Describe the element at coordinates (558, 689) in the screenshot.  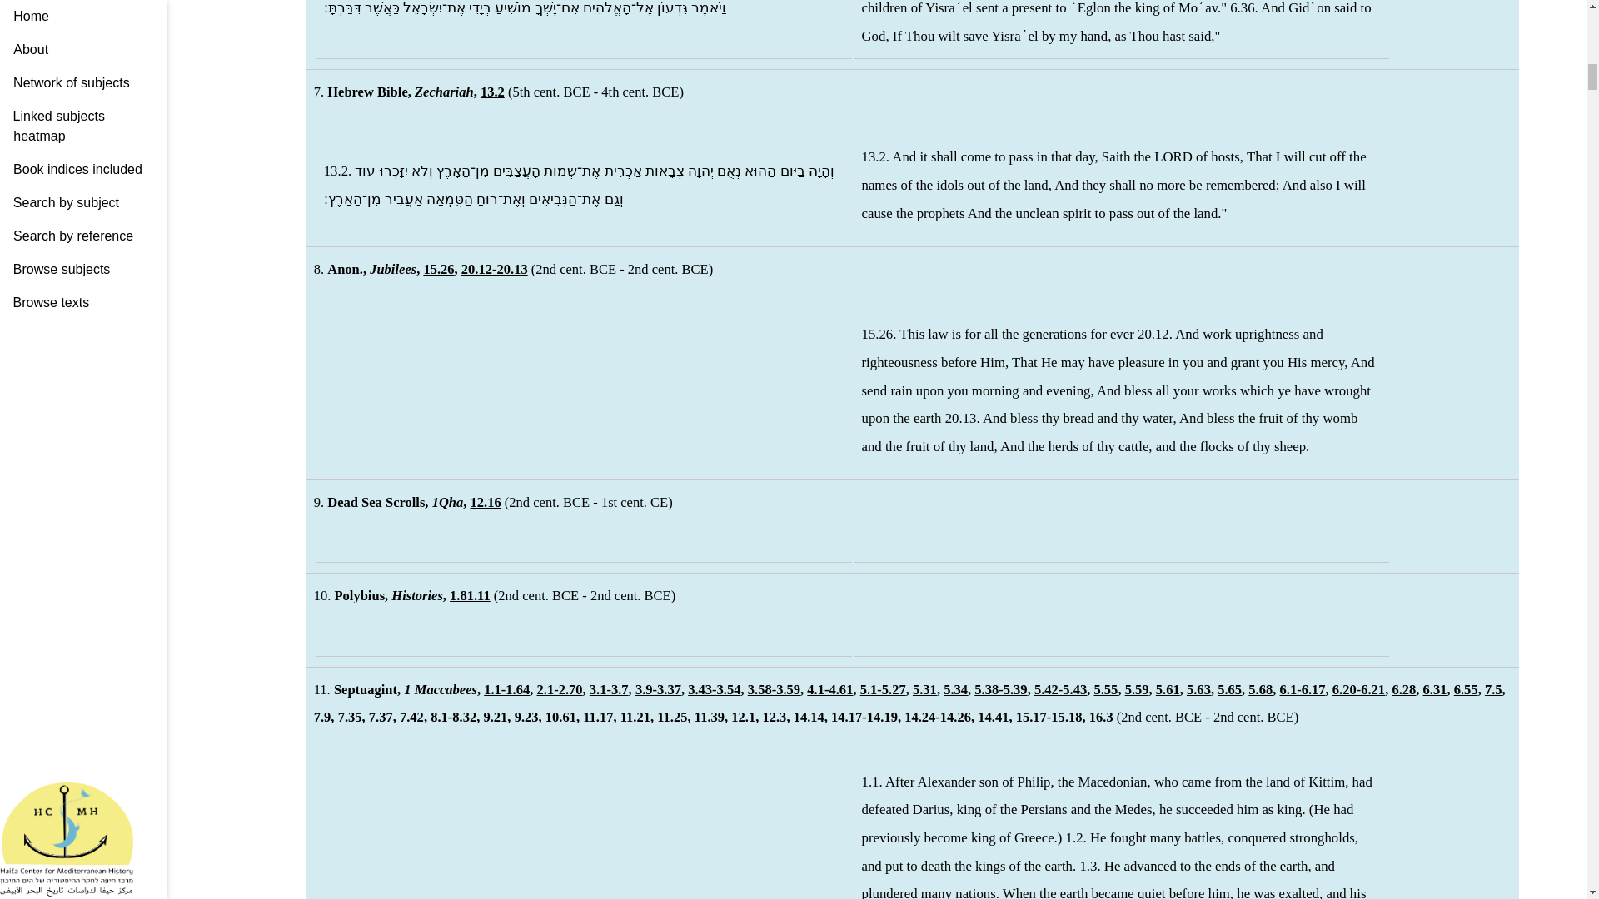
I see `2.1-2.70` at that location.